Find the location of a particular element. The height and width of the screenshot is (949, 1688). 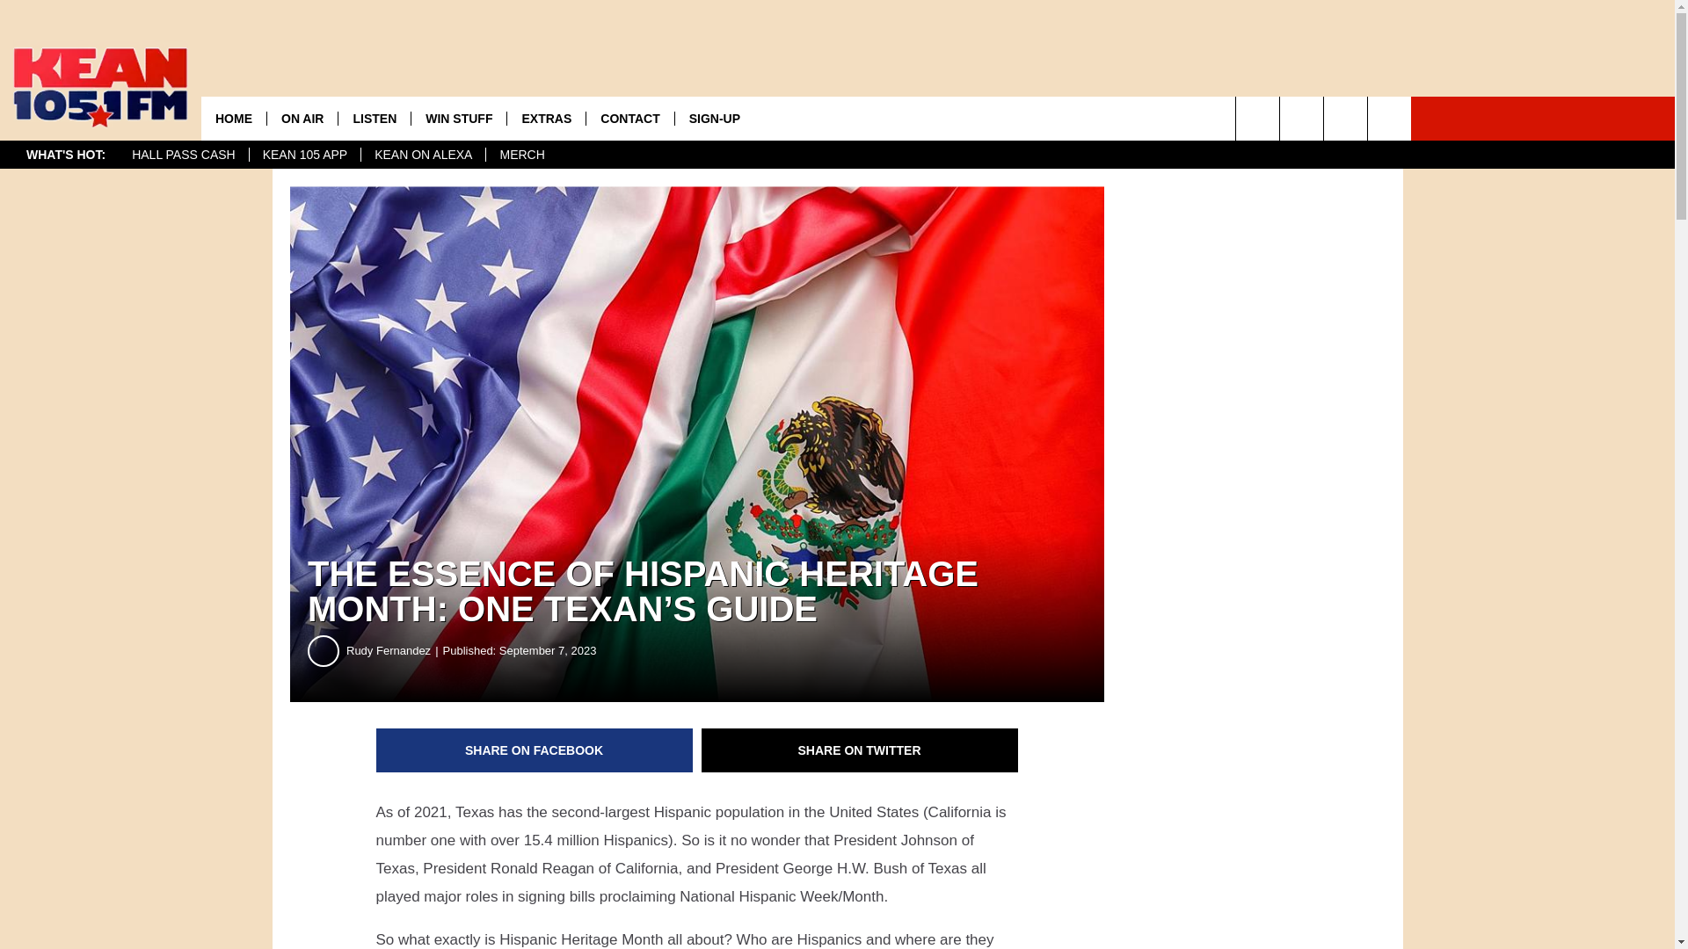

Share on Facebook is located at coordinates (535, 750).